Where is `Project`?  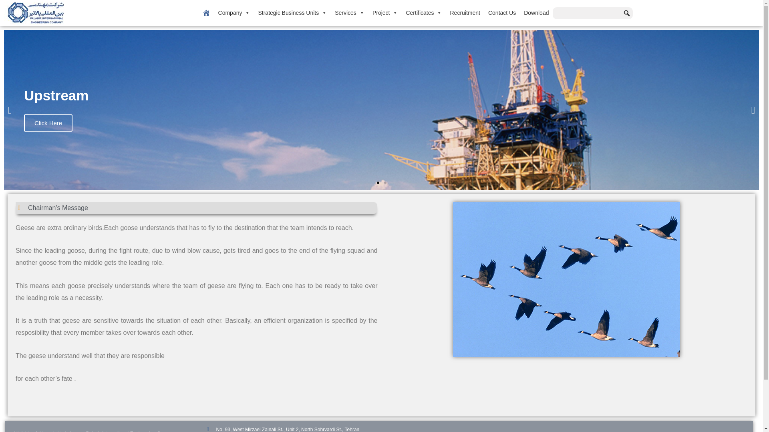 Project is located at coordinates (385, 13).